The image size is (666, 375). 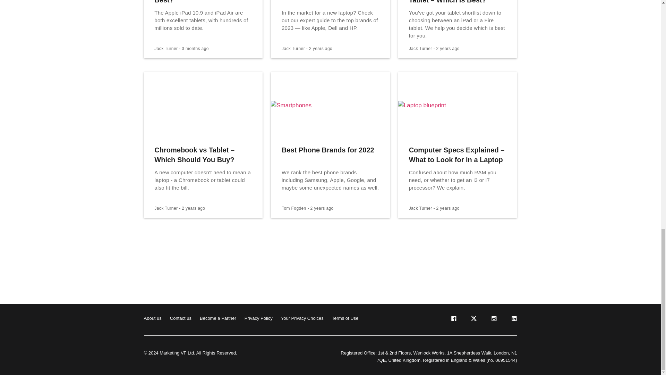 I want to click on linkedin, so click(x=513, y=319).